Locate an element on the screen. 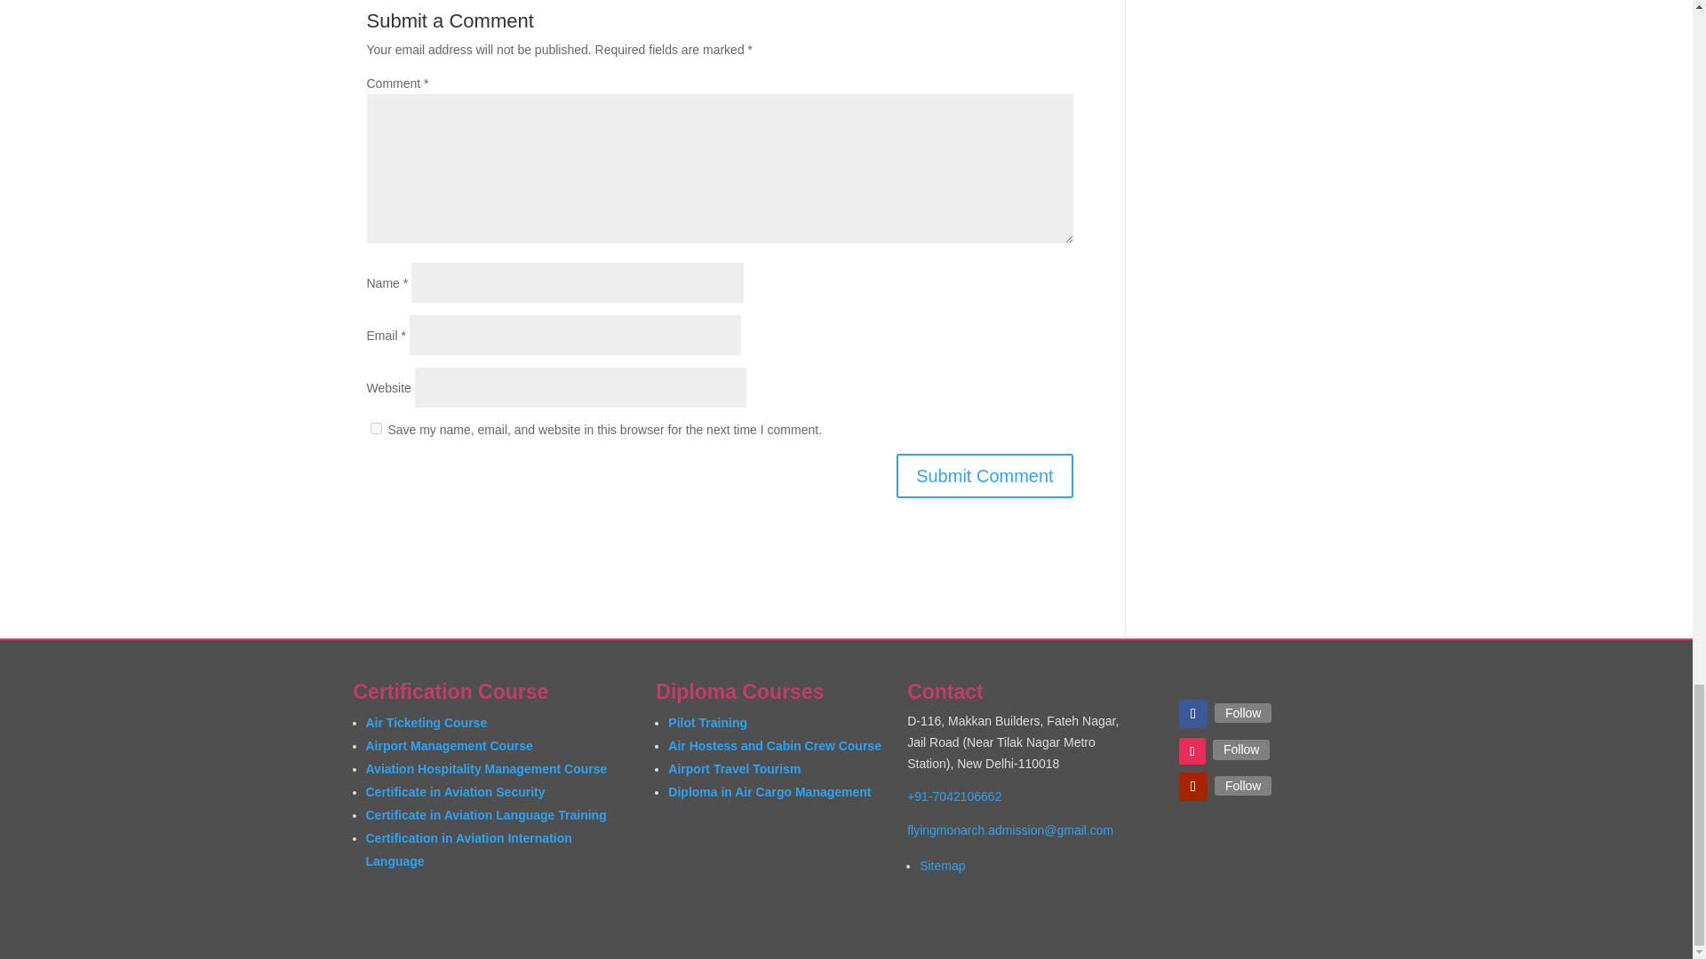 This screenshot has width=1706, height=959. Follow on Facebook is located at coordinates (1192, 714).